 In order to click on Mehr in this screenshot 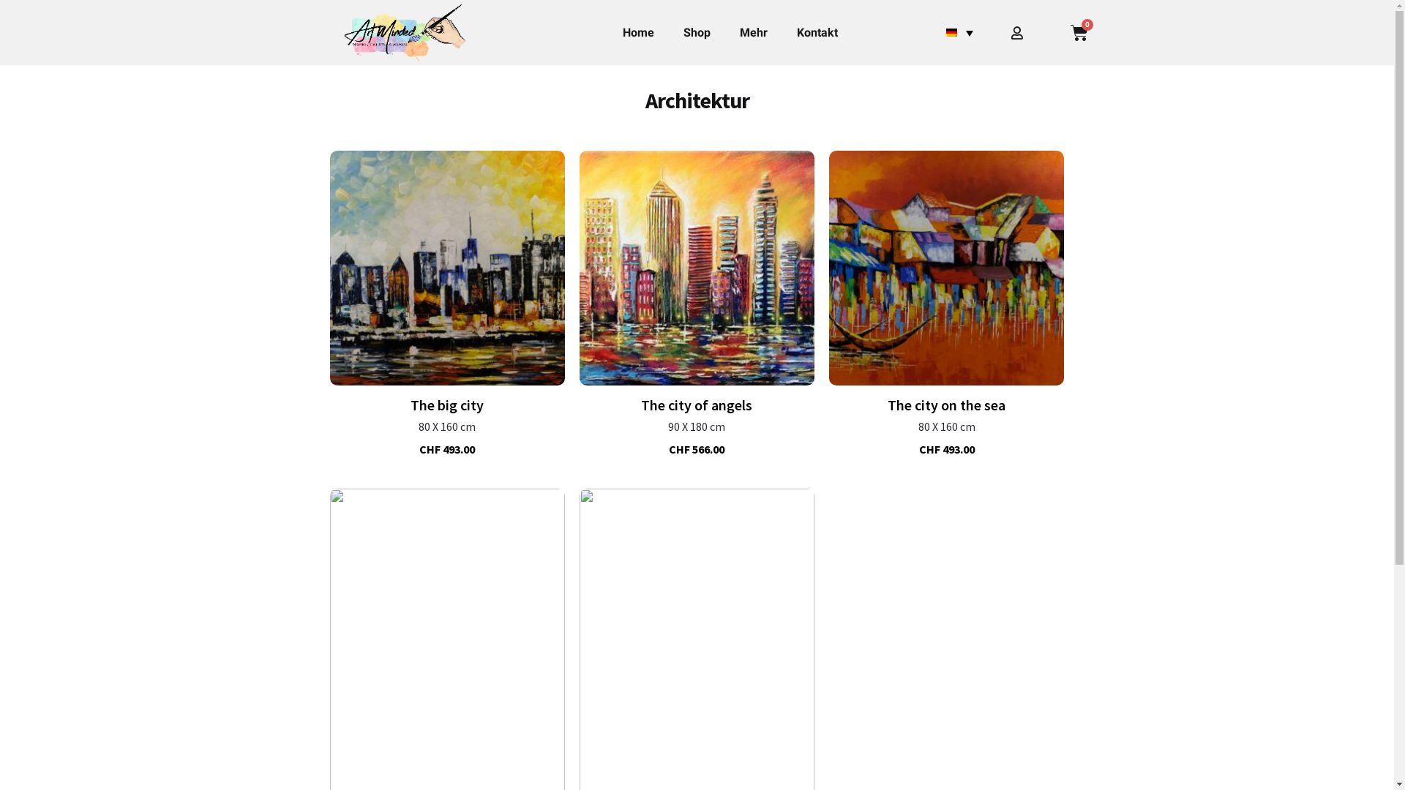, I will do `click(754, 33)`.